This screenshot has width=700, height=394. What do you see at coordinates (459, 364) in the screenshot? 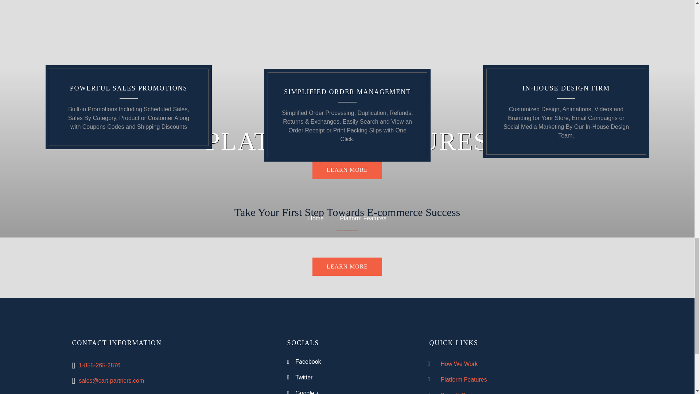
I see `How We Work` at bounding box center [459, 364].